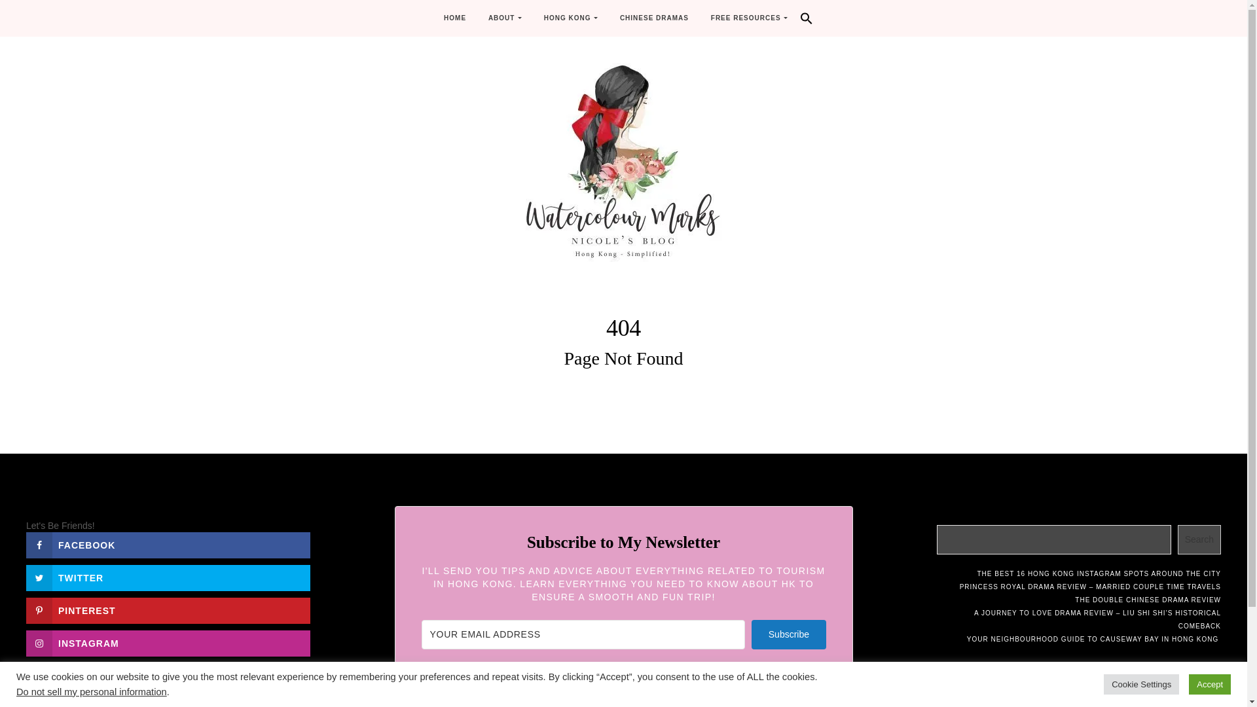 This screenshot has height=707, width=1257. Describe the element at coordinates (623, 698) in the screenshot. I see `Built with ConvertKit` at that location.